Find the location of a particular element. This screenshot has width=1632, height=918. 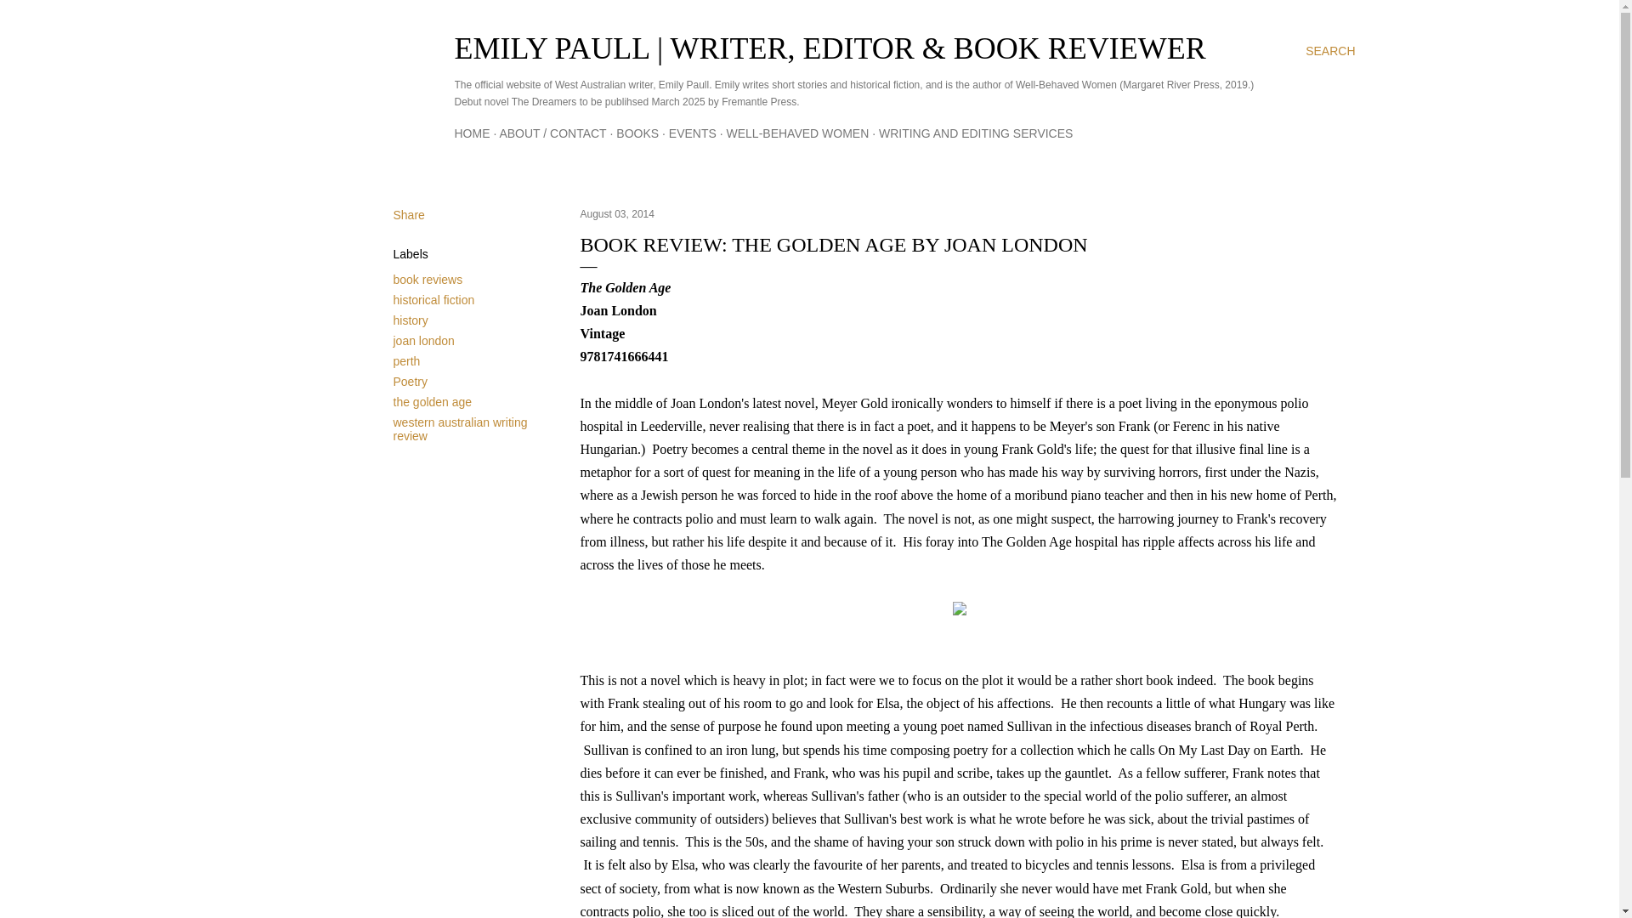

WRITING AND EDITING SERVICES is located at coordinates (976, 133).